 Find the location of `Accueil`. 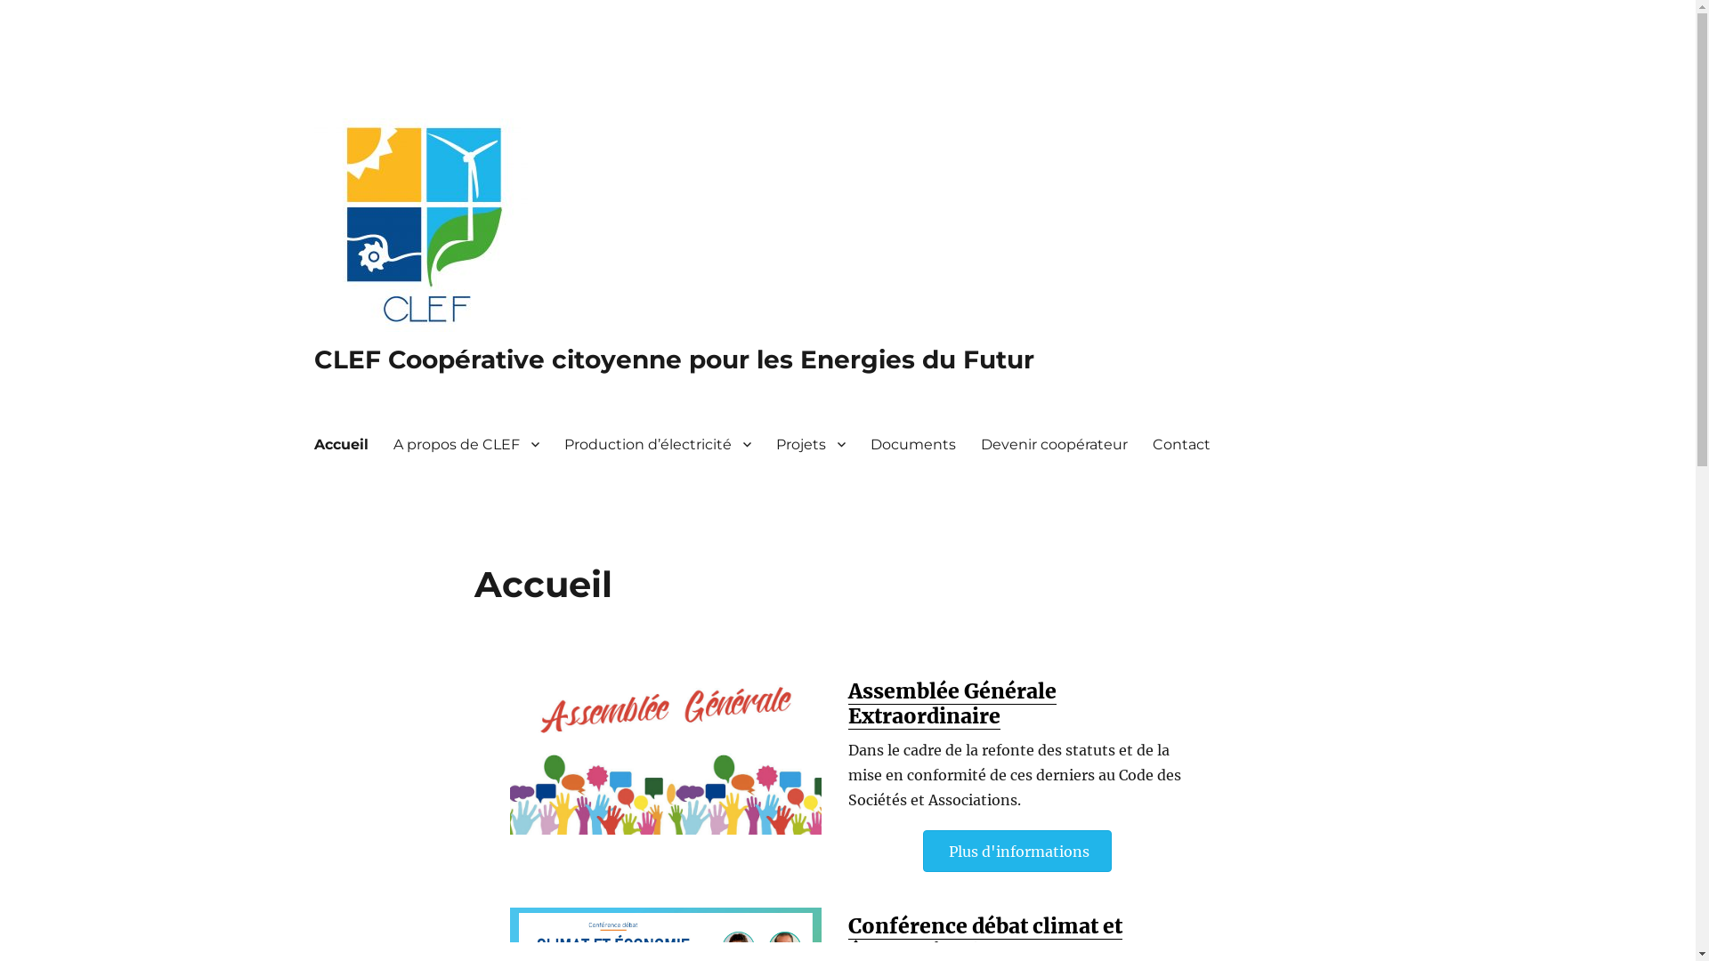

Accueil is located at coordinates (340, 444).